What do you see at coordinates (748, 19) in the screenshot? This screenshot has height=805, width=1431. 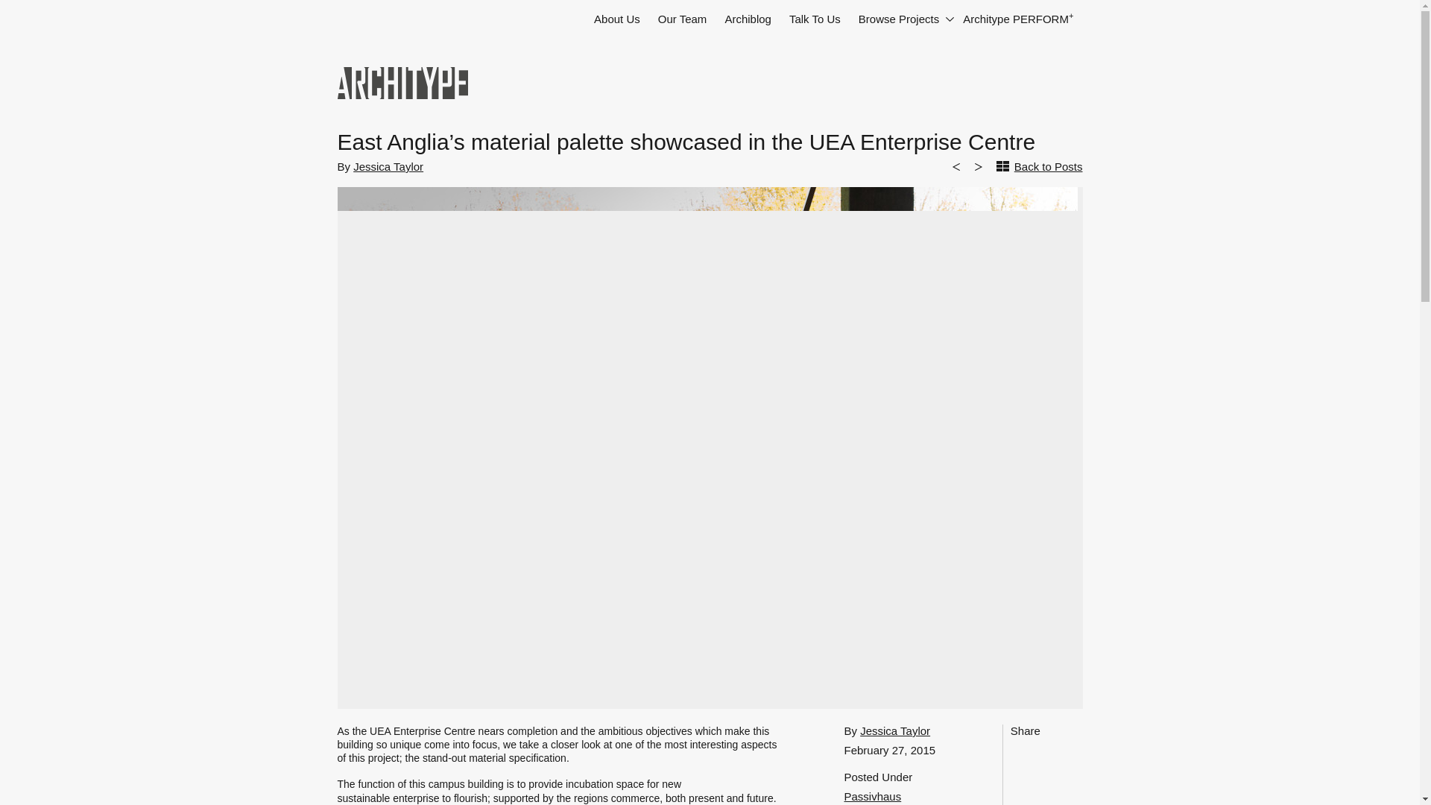 I see `Archiblog` at bounding box center [748, 19].